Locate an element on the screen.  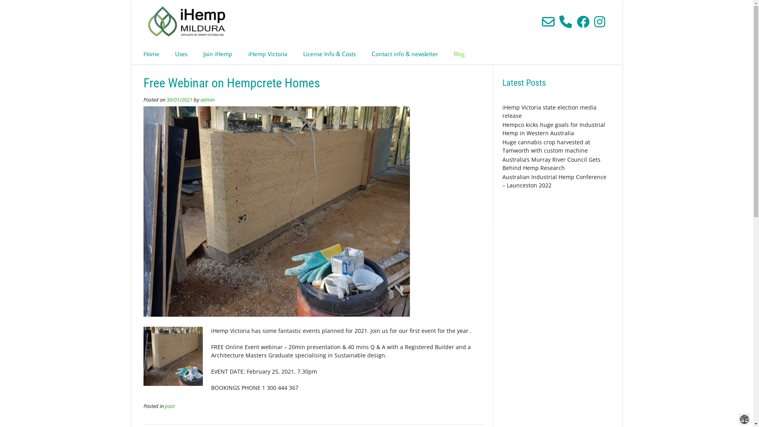
Uses is located at coordinates (181, 54).